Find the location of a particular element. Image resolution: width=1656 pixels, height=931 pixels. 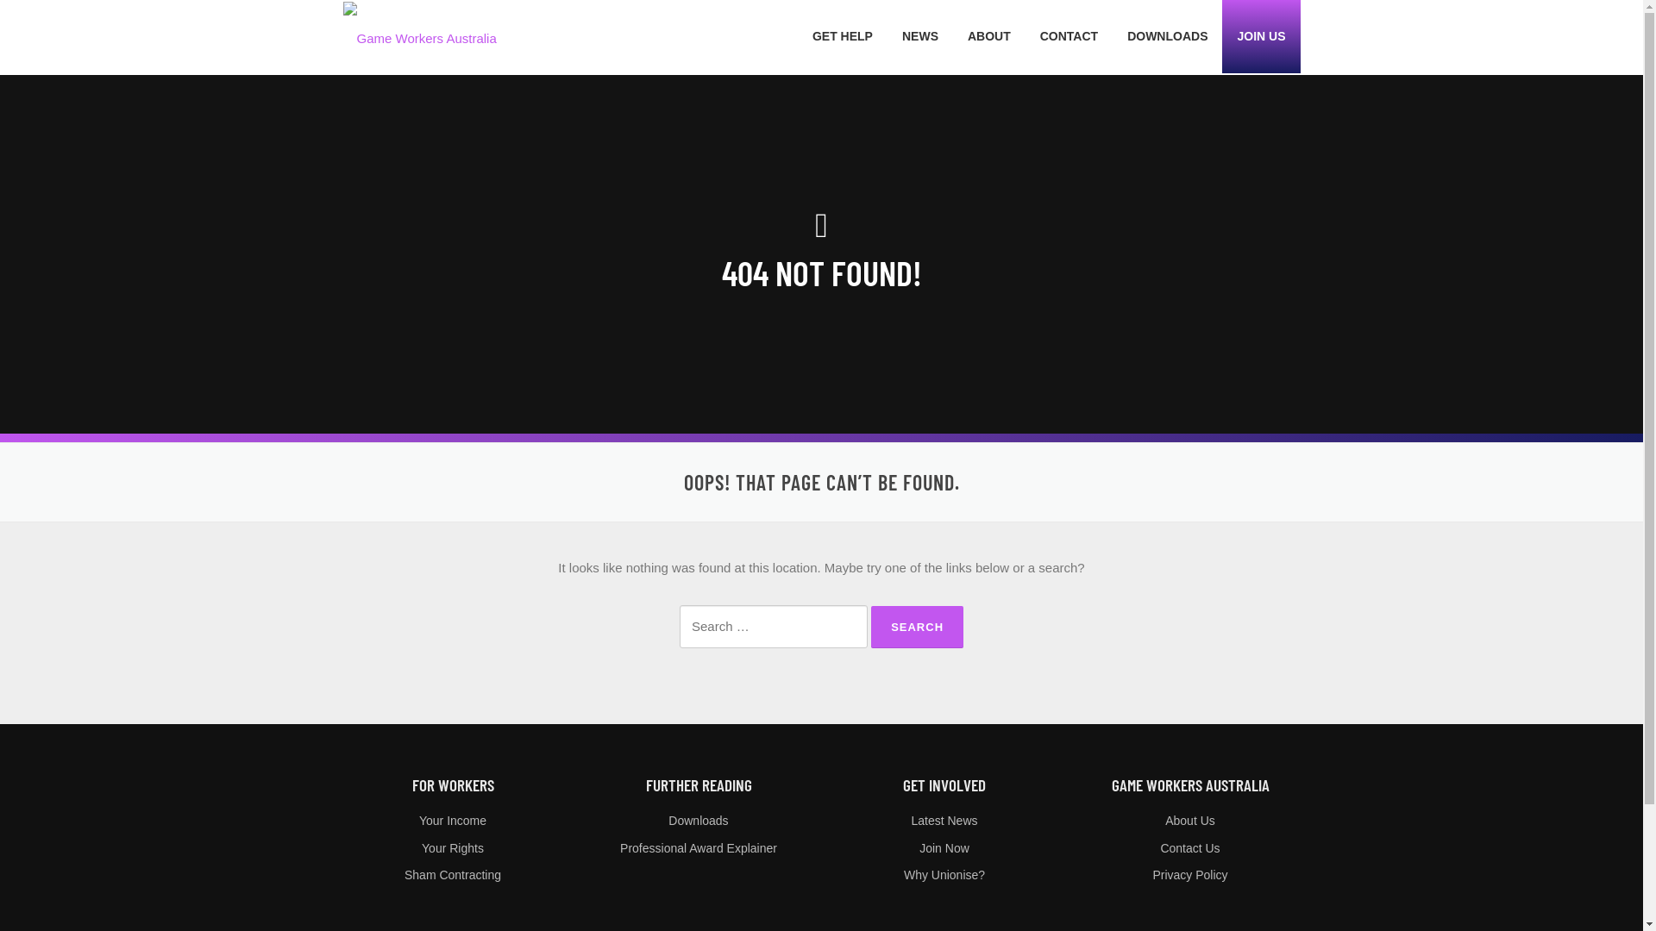

GET HELP is located at coordinates (843, 36).